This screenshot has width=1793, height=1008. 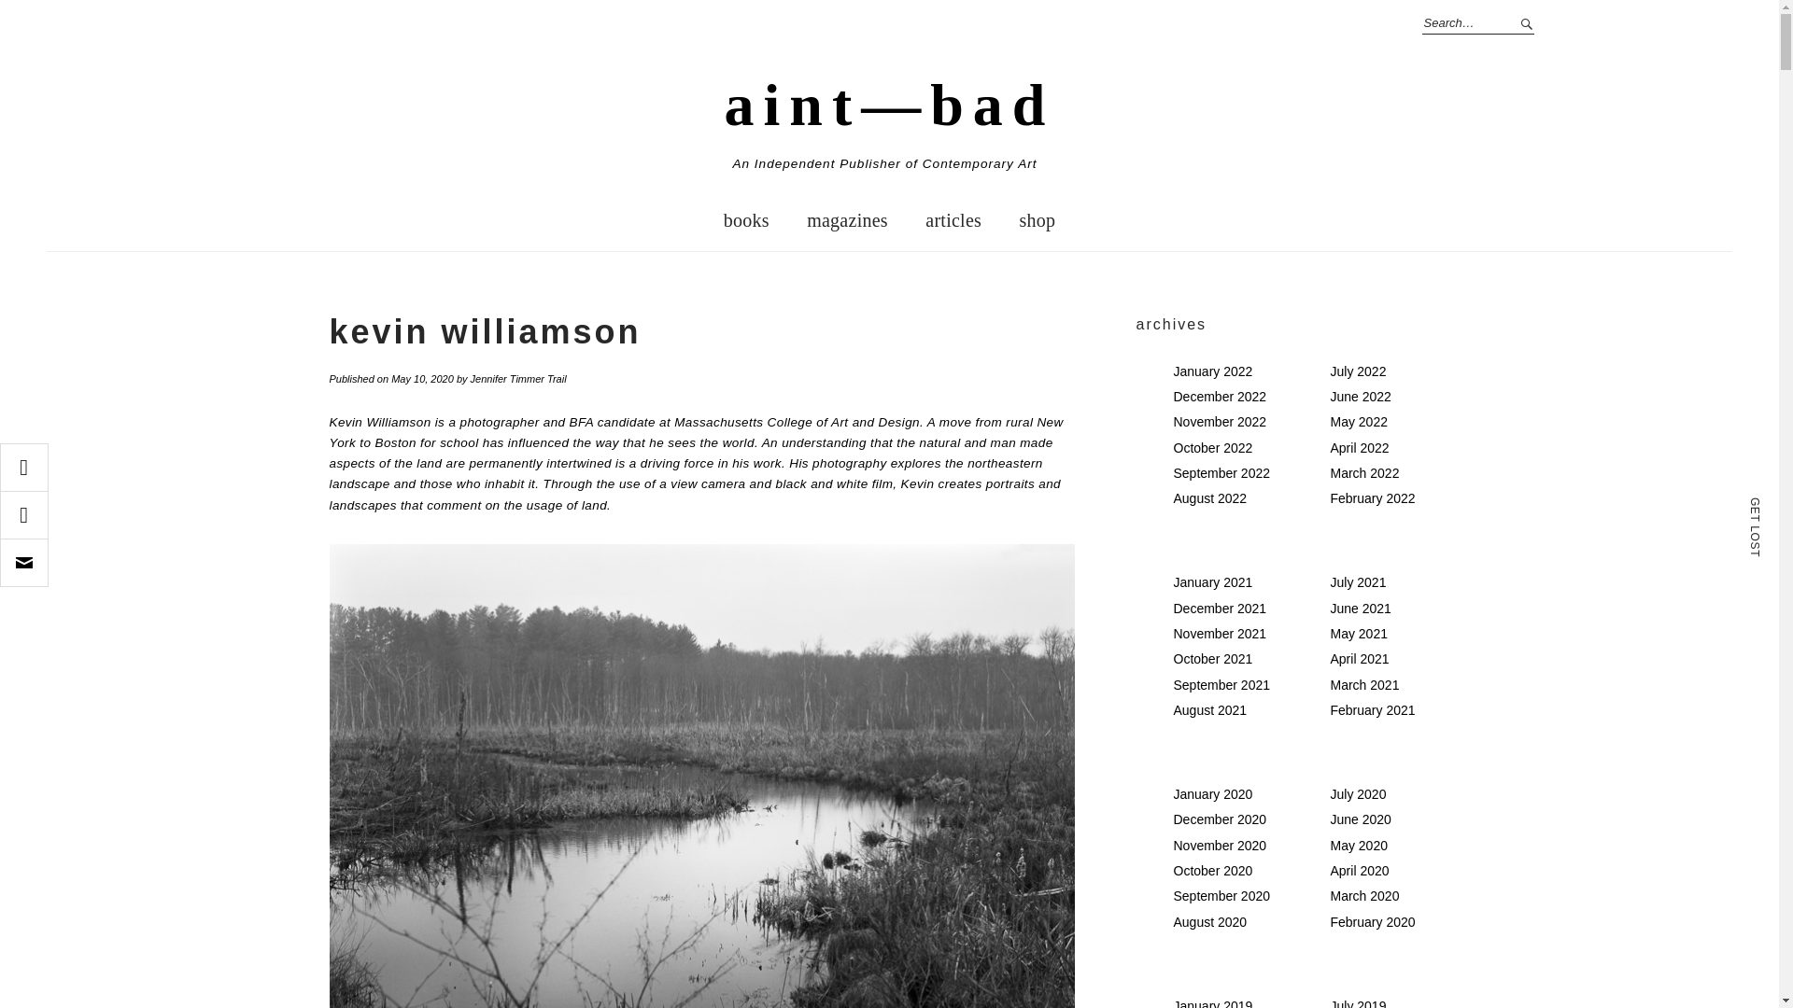 What do you see at coordinates (1212, 371) in the screenshot?
I see `January 2022` at bounding box center [1212, 371].